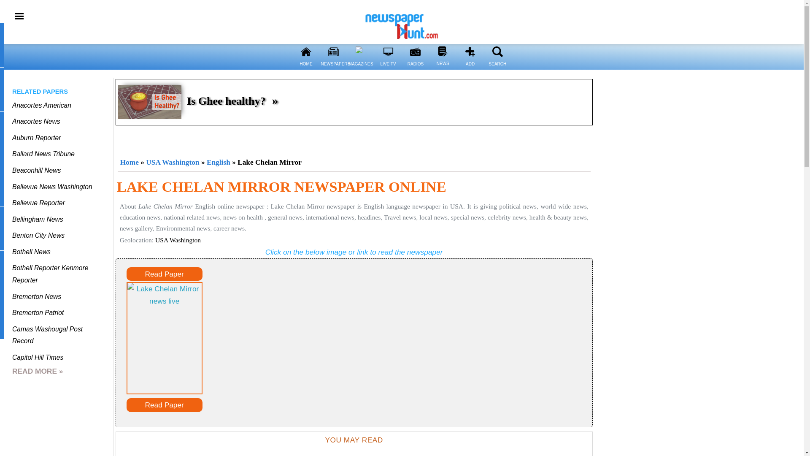  What do you see at coordinates (497, 69) in the screenshot?
I see `SEARCH` at bounding box center [497, 69].